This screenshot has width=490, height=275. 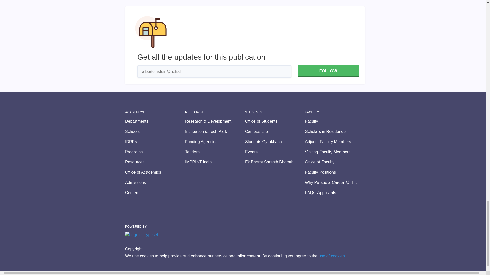 What do you see at coordinates (155, 193) in the screenshot?
I see `Centers` at bounding box center [155, 193].